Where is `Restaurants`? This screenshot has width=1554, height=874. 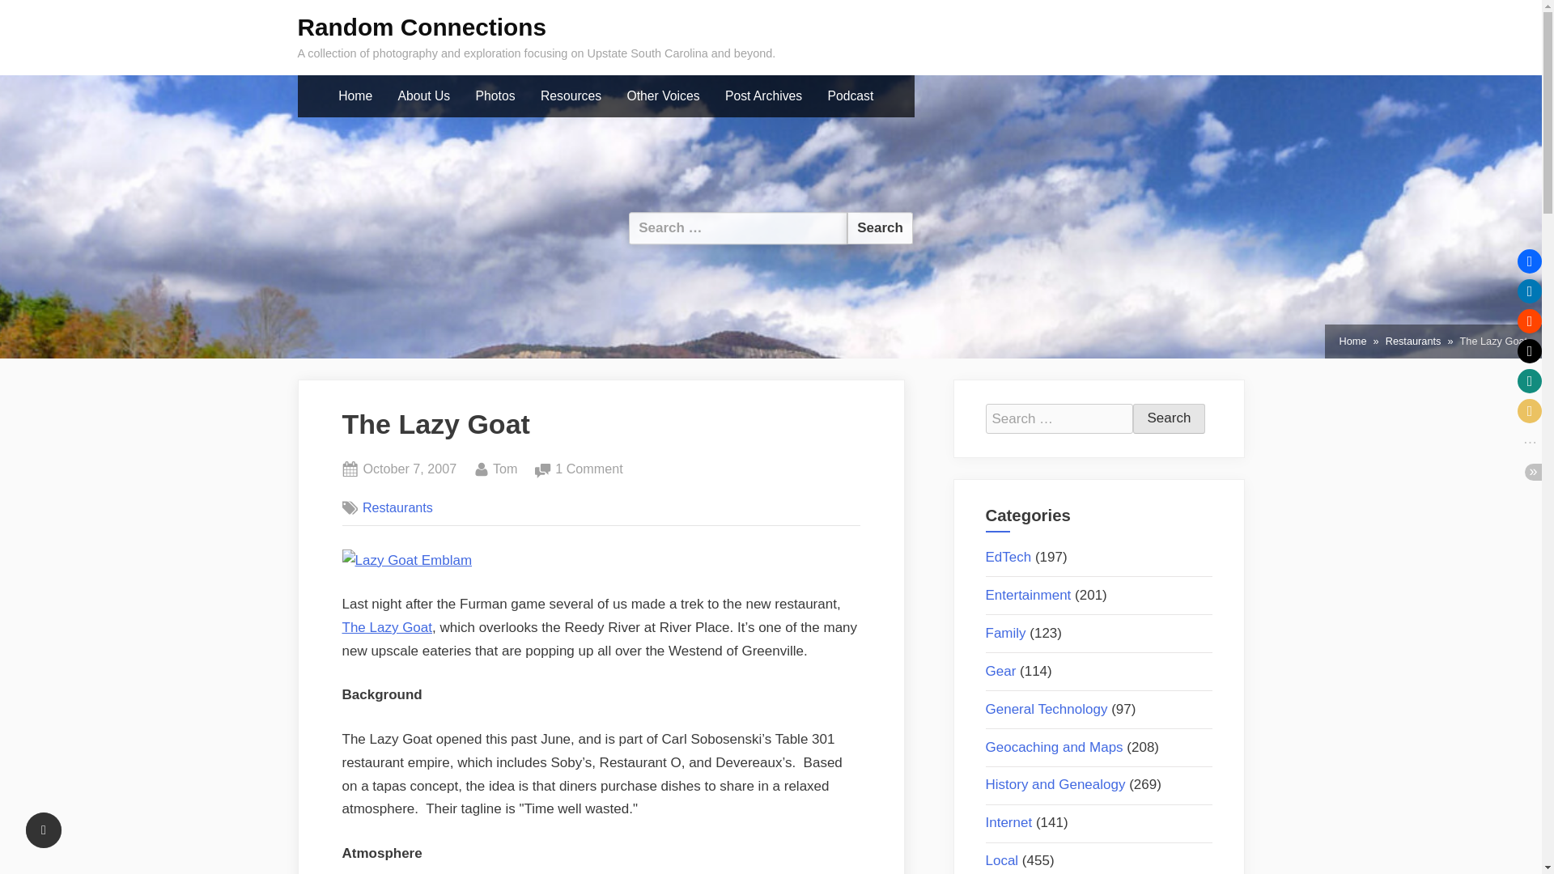
Restaurants is located at coordinates (1413, 342).